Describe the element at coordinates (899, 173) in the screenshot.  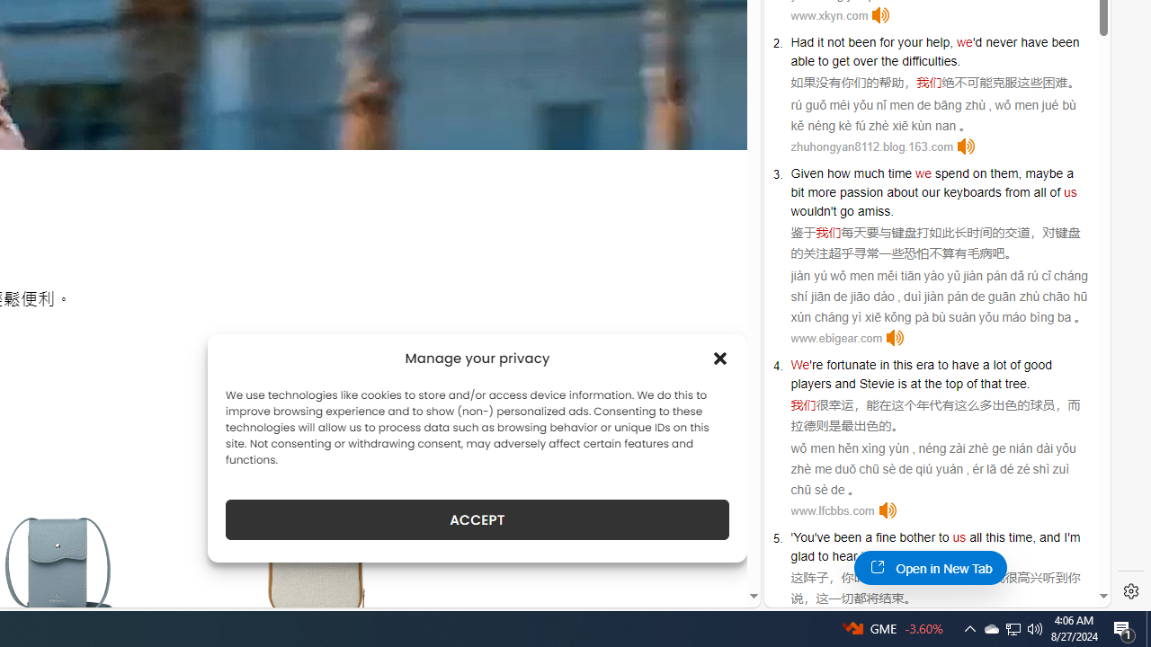
I see `time` at that location.